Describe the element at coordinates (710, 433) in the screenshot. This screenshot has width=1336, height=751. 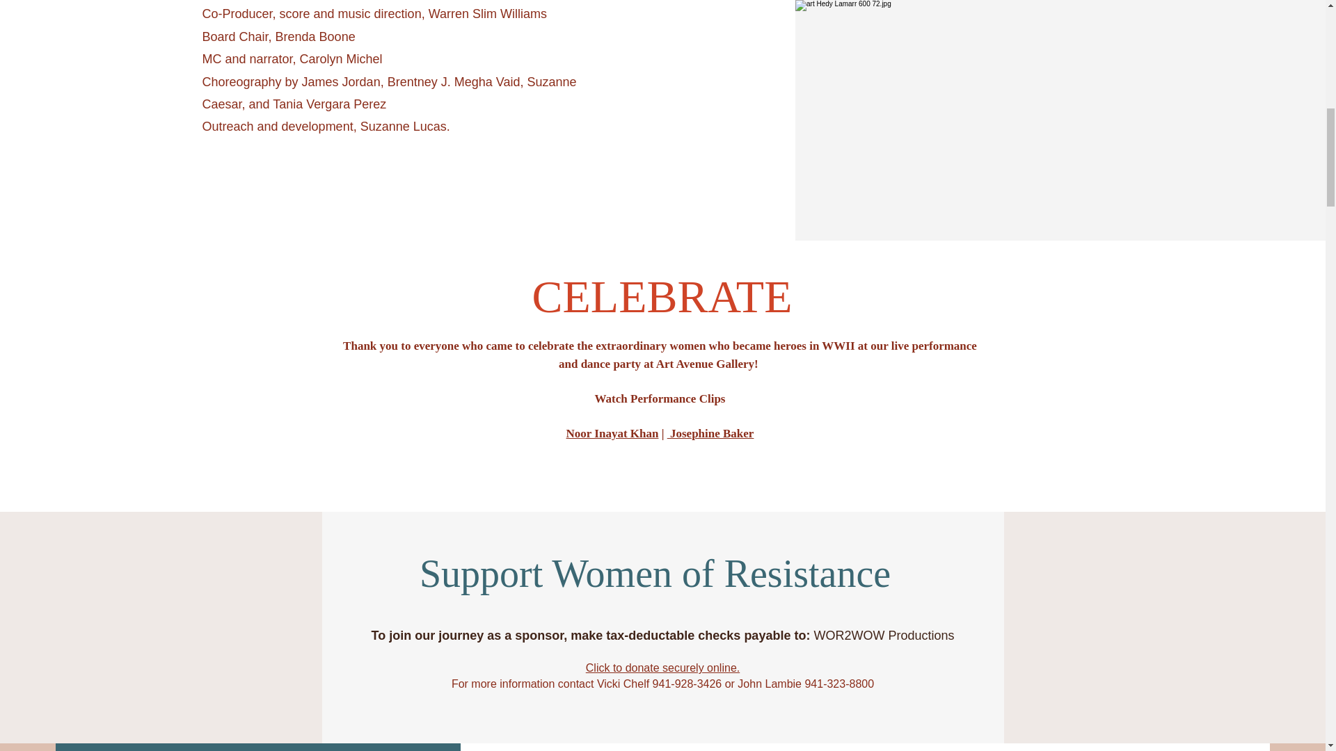
I see ` Josephine Baker` at that location.